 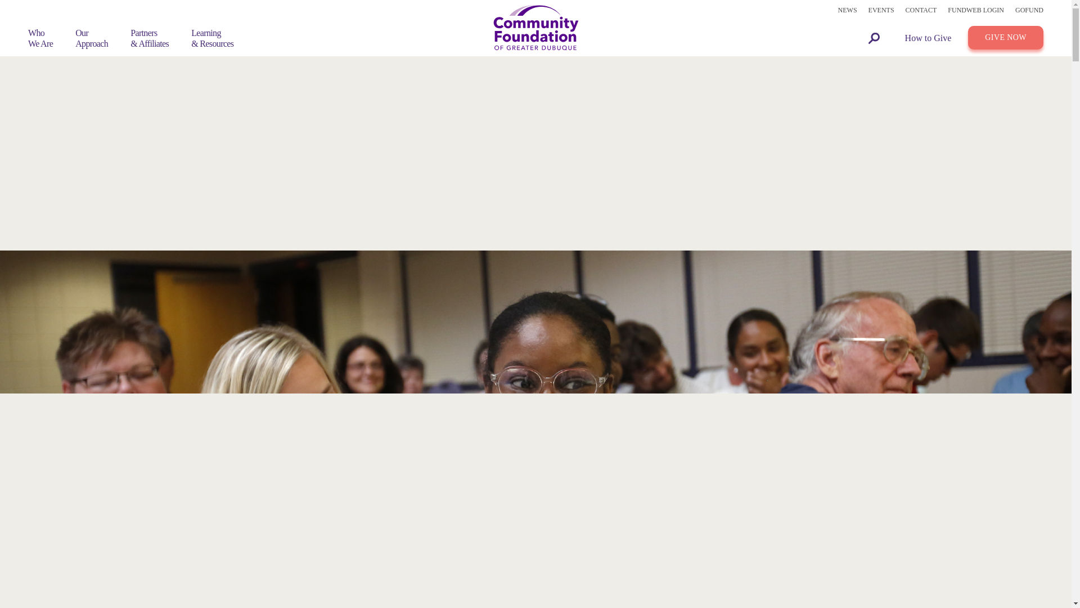 I want to click on GOFUND, so click(x=1029, y=10).